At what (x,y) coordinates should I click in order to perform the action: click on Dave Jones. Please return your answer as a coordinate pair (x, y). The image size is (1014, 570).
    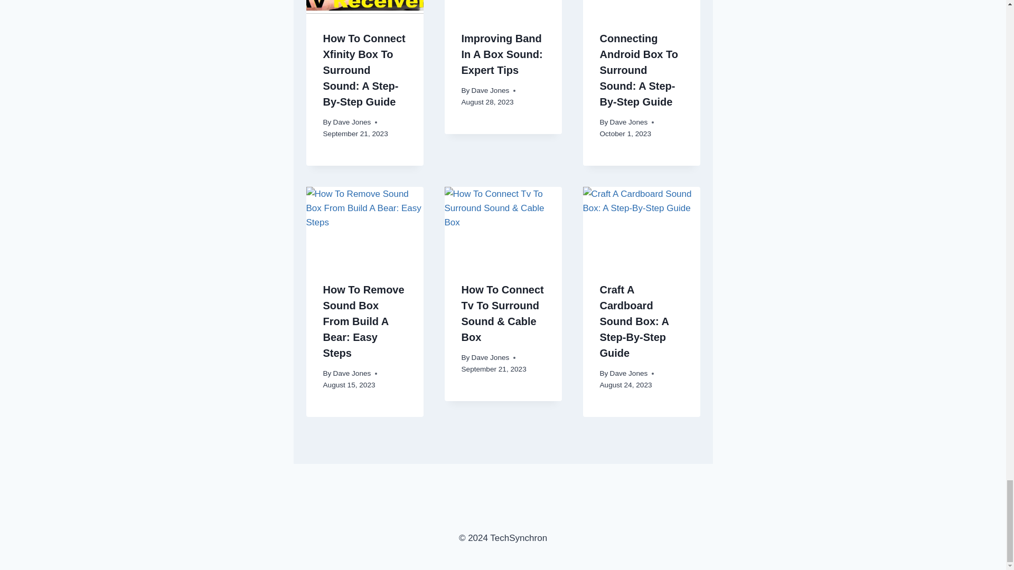
    Looking at the image, I should click on (352, 373).